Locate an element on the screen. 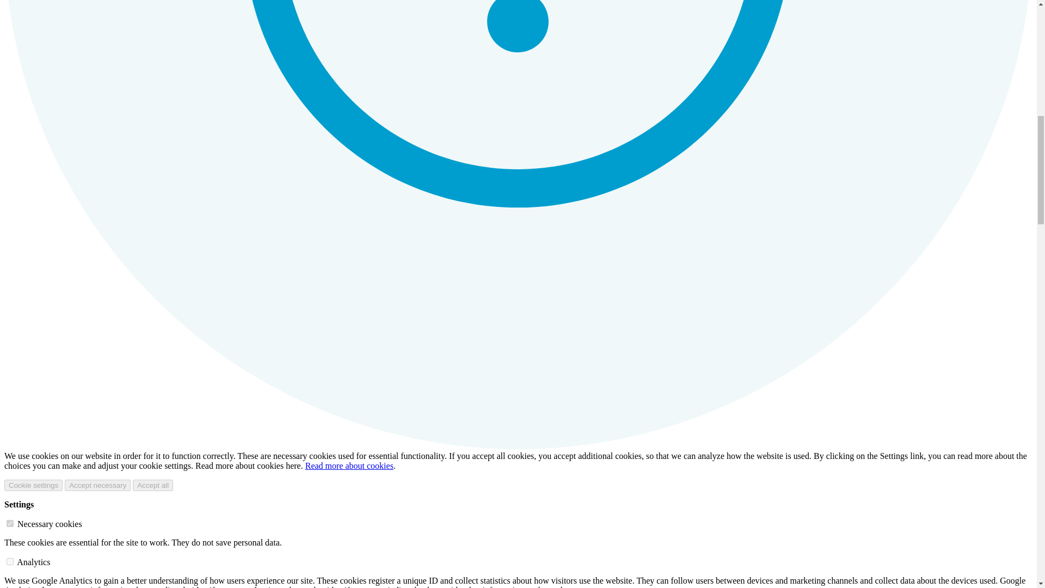  Accept necessary is located at coordinates (98, 485).